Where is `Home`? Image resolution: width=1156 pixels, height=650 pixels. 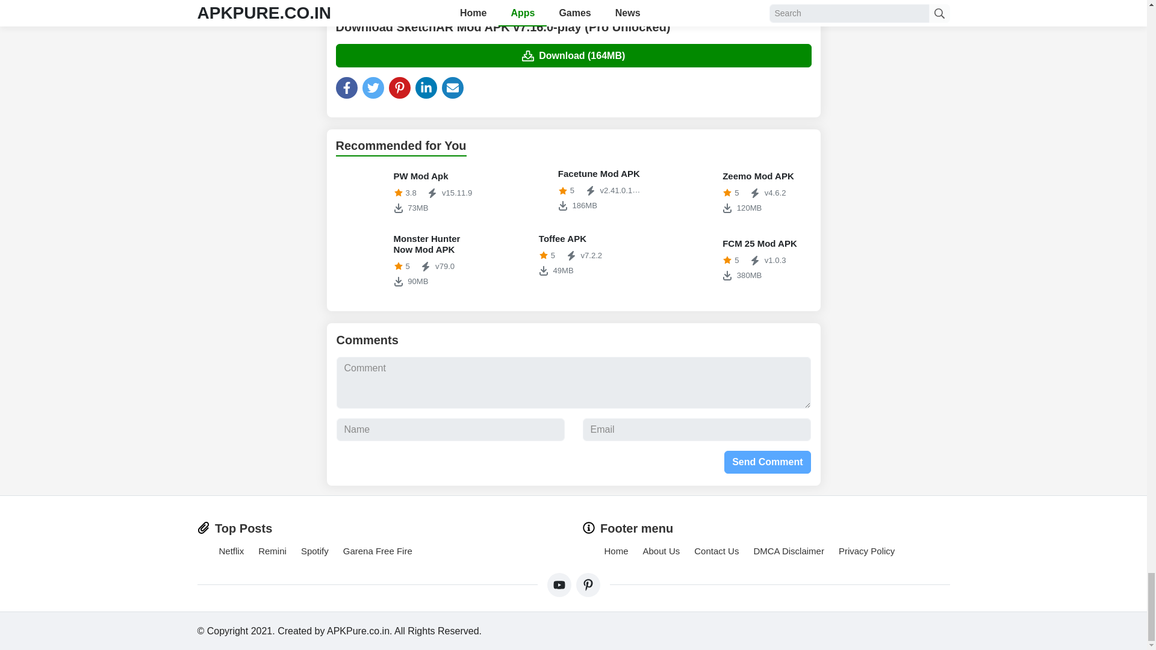 Home is located at coordinates (314, 551).